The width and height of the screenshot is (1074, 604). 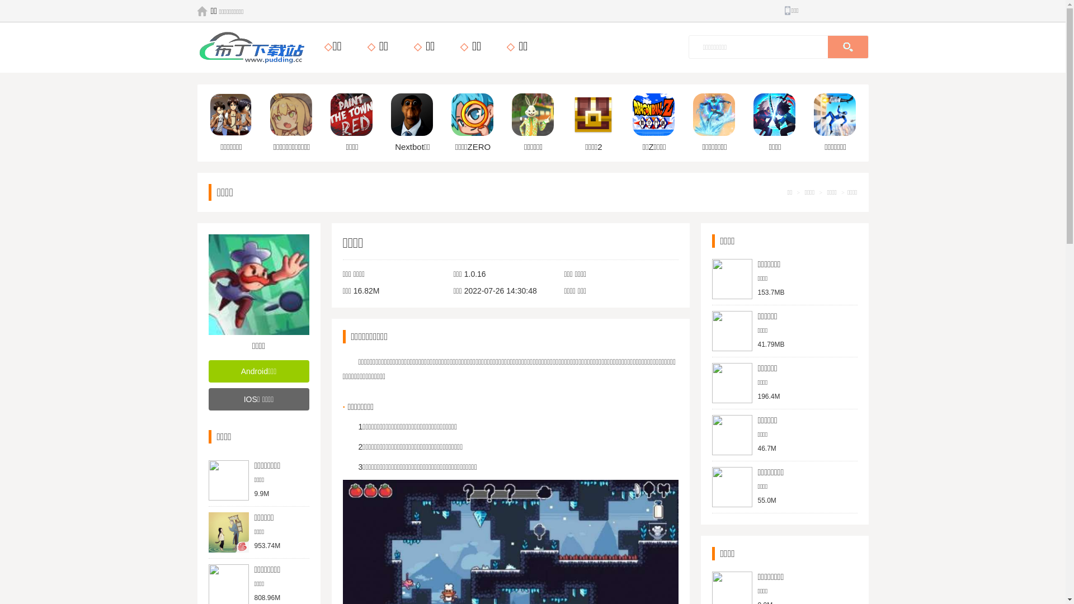 What do you see at coordinates (367, 291) in the screenshot?
I see `16.82M` at bounding box center [367, 291].